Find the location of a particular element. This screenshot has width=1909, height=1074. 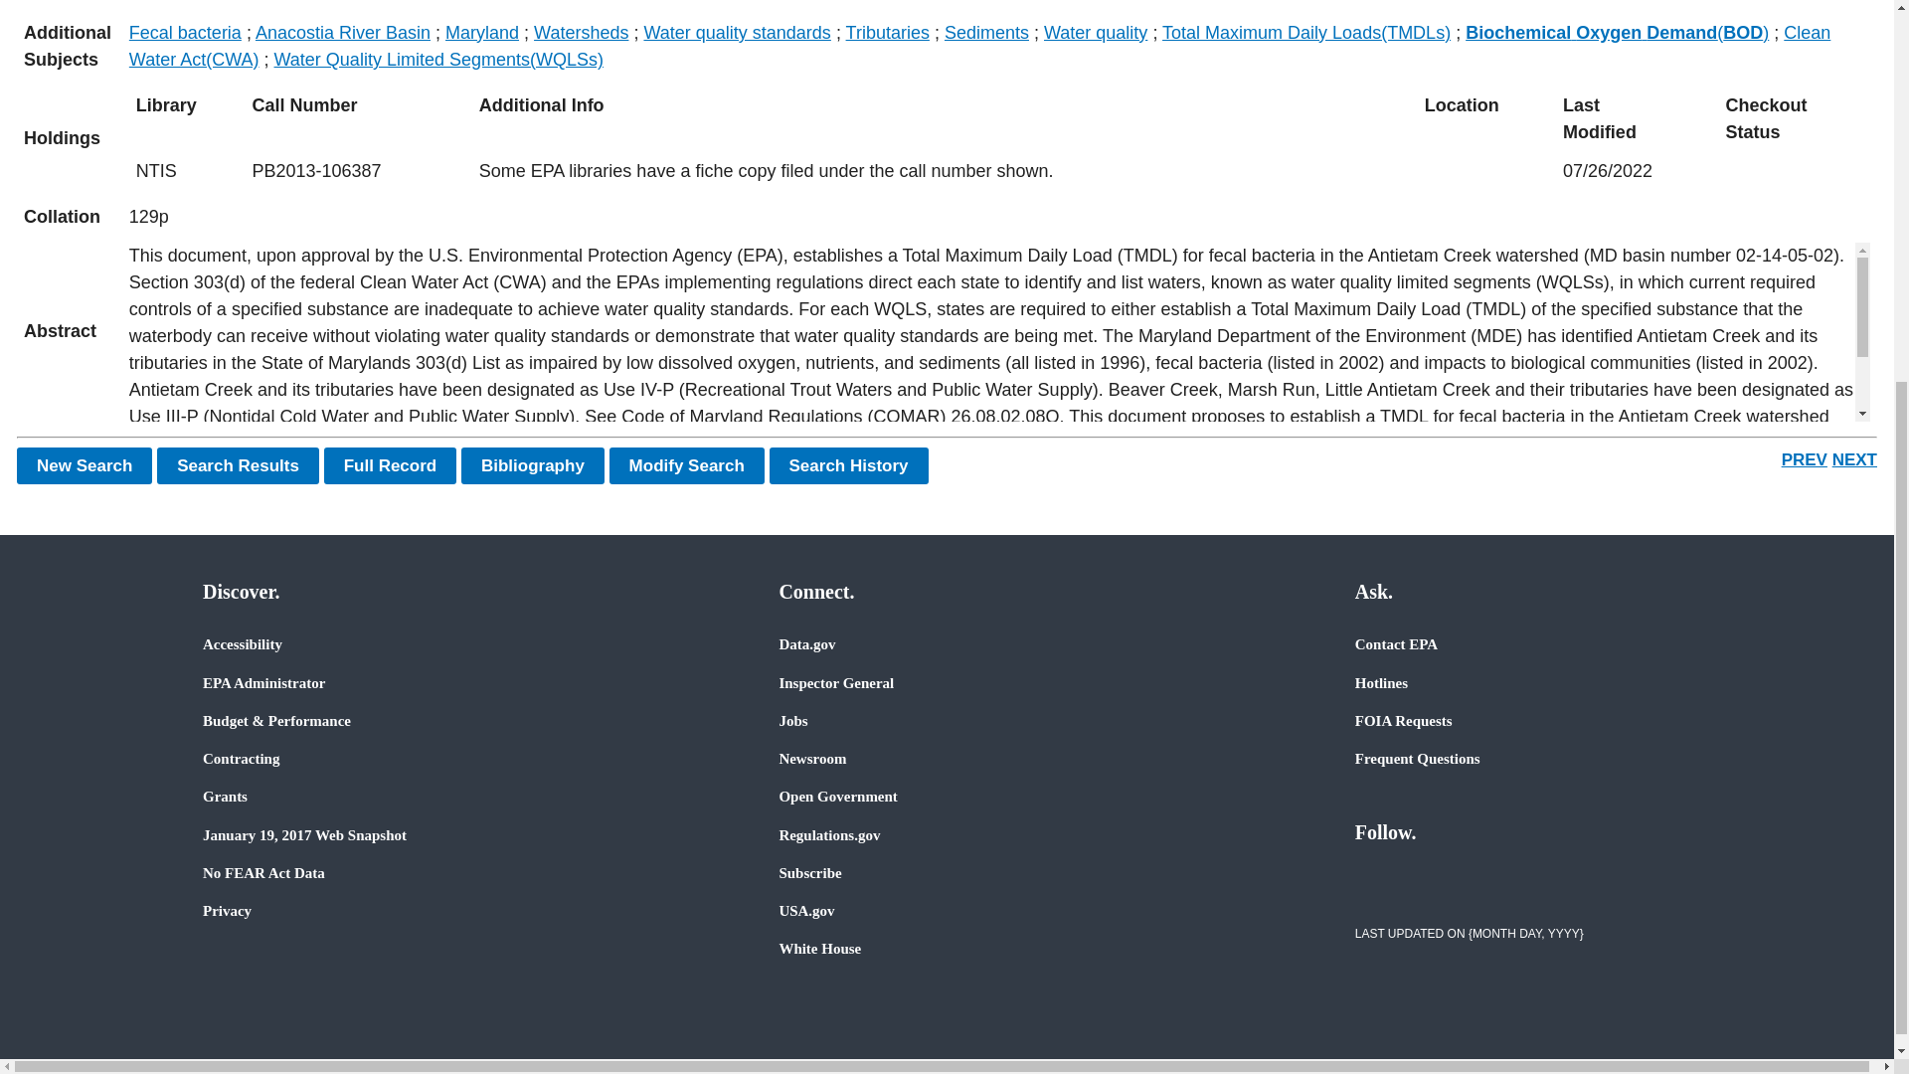

Maryland is located at coordinates (481, 32).